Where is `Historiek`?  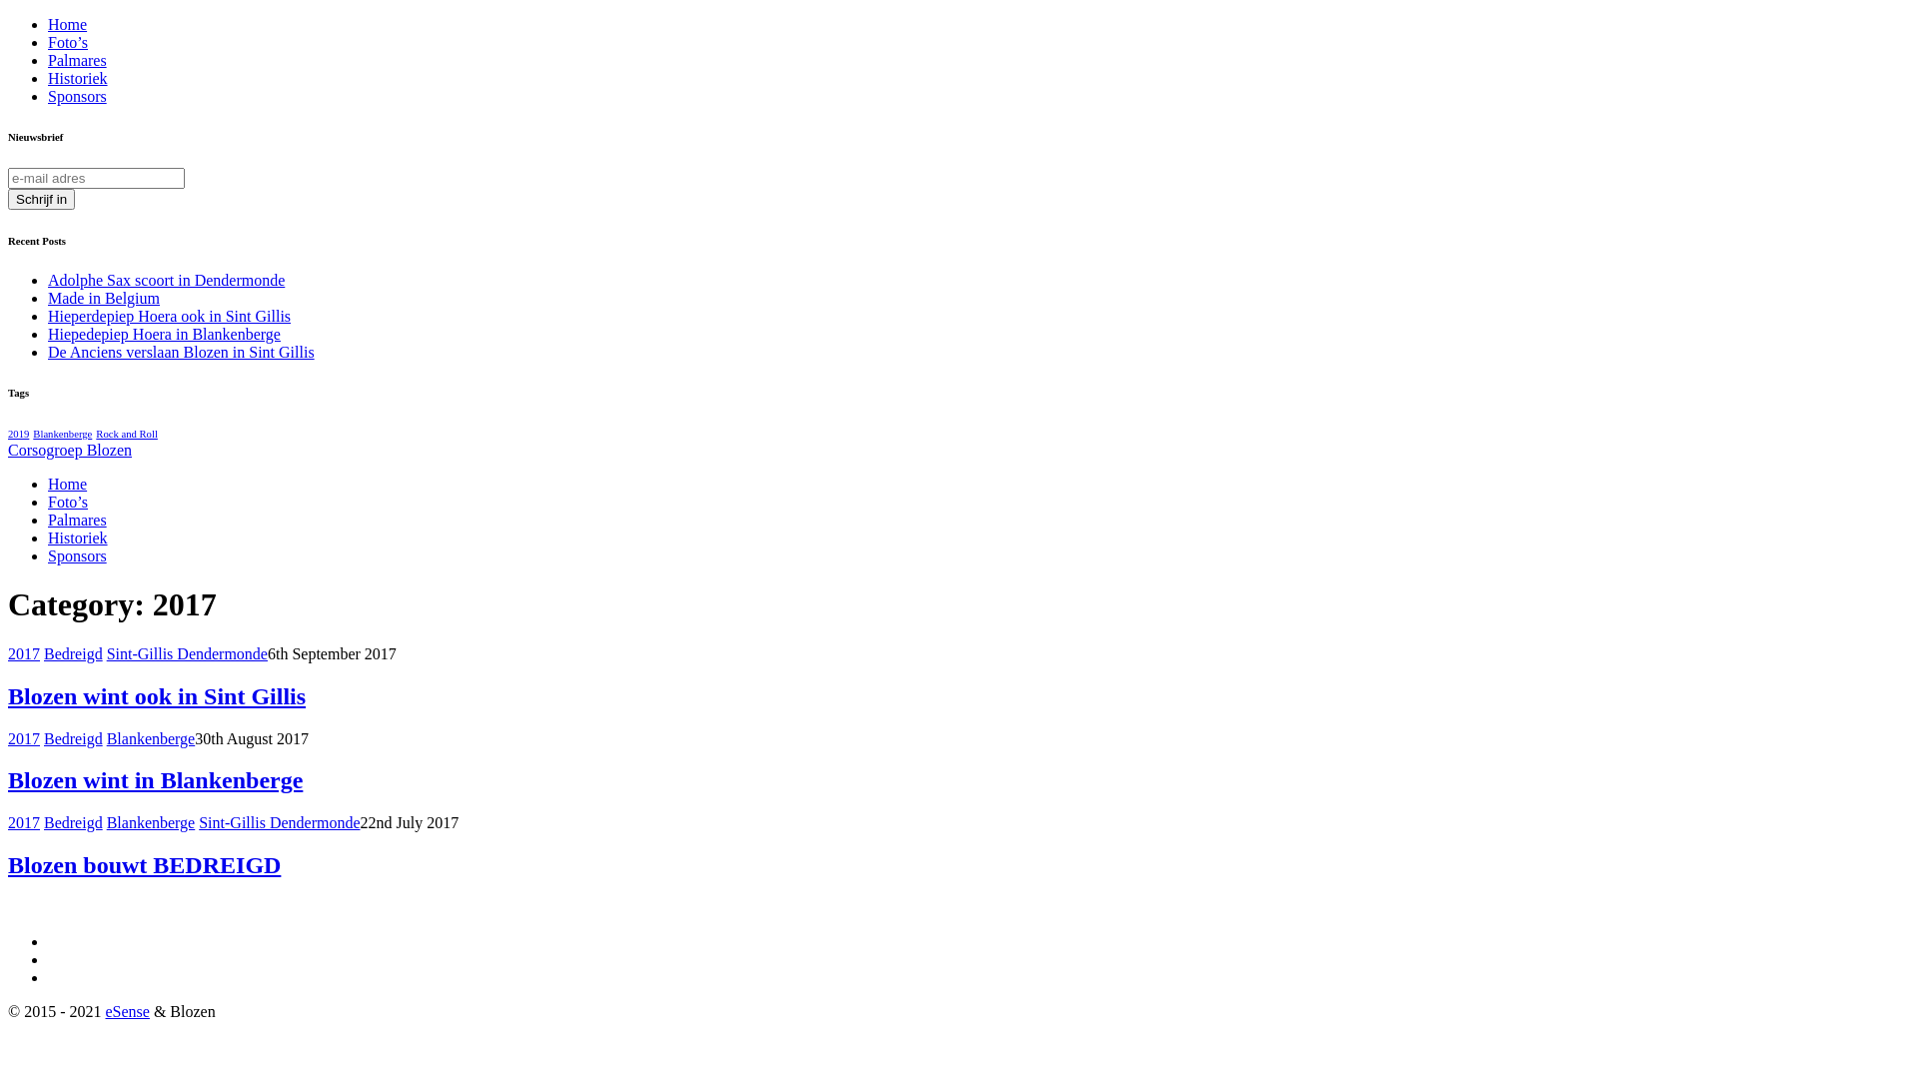 Historiek is located at coordinates (78, 78).